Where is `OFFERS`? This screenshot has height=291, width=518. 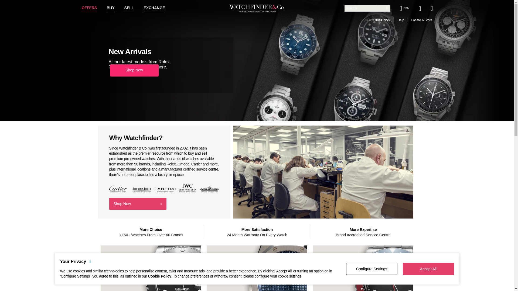 OFFERS is located at coordinates (89, 8).